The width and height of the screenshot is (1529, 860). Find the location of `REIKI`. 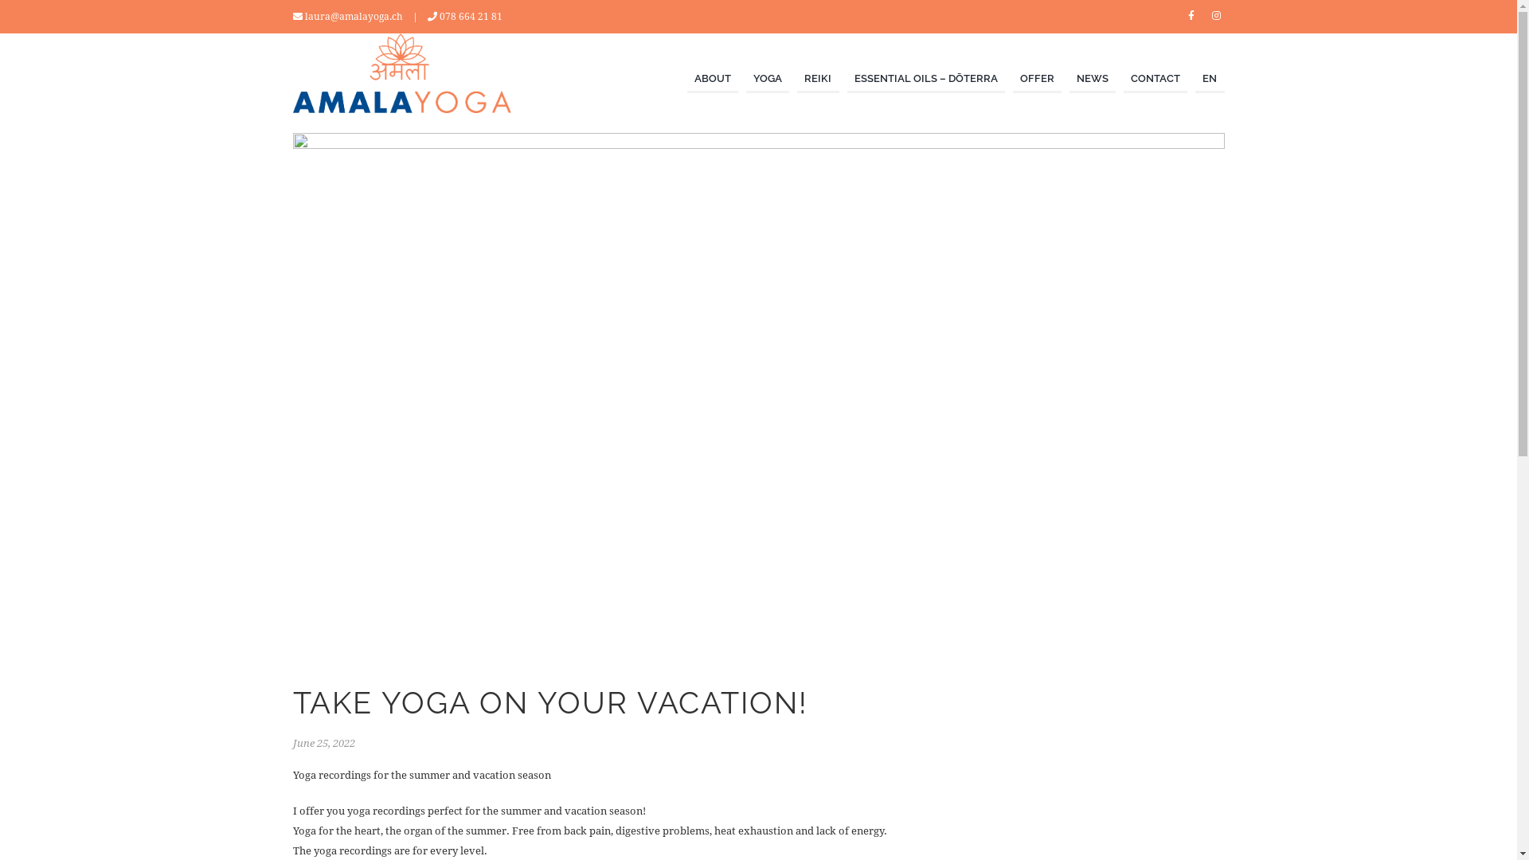

REIKI is located at coordinates (818, 80).